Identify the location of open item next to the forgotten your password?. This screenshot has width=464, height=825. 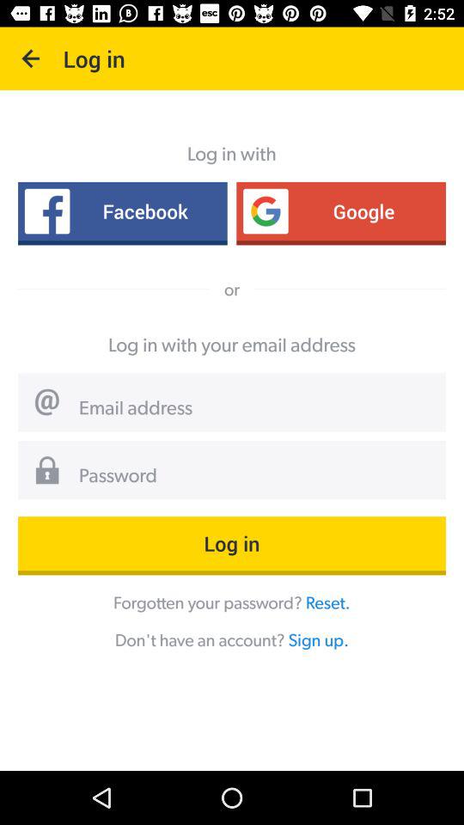
(327, 602).